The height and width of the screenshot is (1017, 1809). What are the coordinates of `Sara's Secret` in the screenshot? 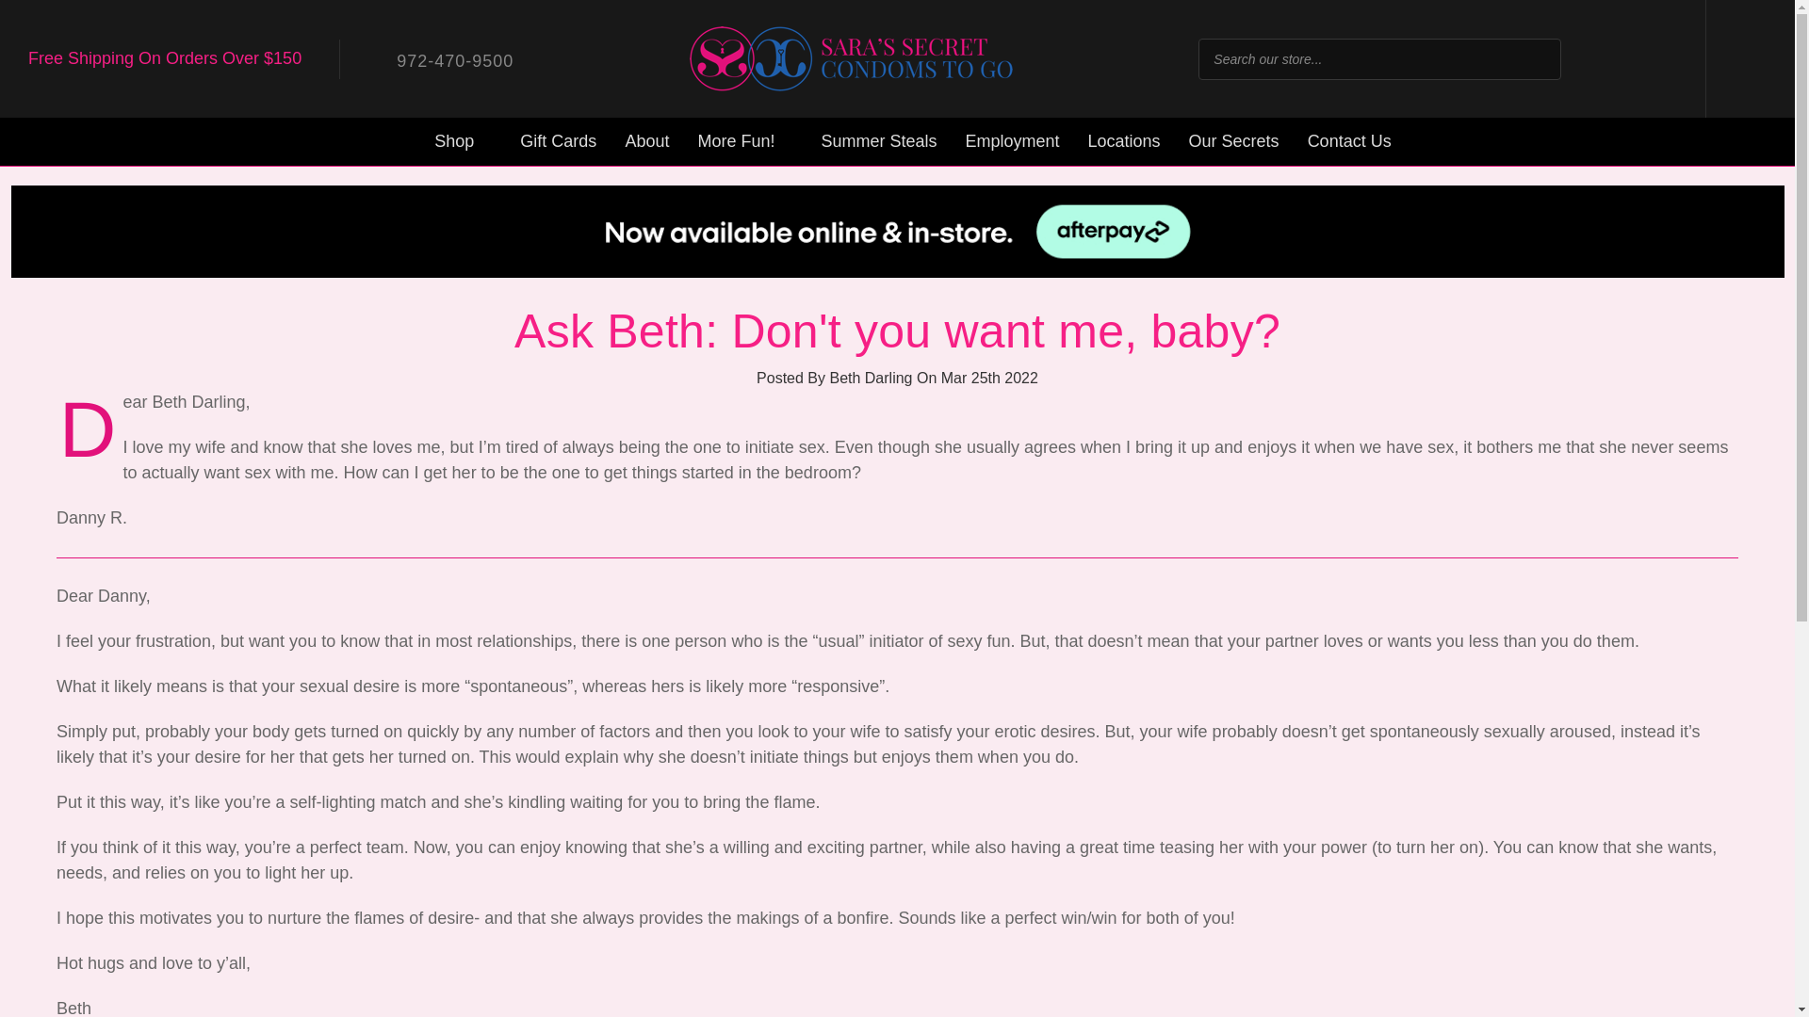 It's located at (852, 58).